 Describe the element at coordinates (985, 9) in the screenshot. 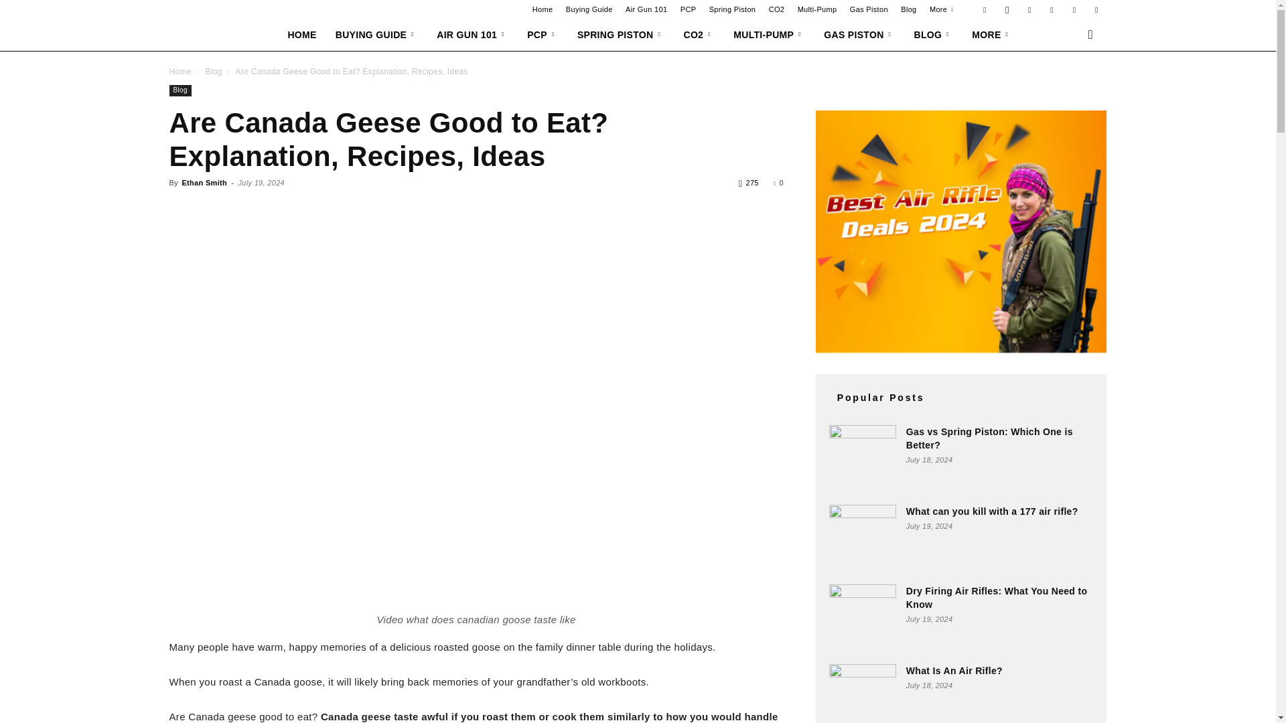

I see `Facebook` at that location.